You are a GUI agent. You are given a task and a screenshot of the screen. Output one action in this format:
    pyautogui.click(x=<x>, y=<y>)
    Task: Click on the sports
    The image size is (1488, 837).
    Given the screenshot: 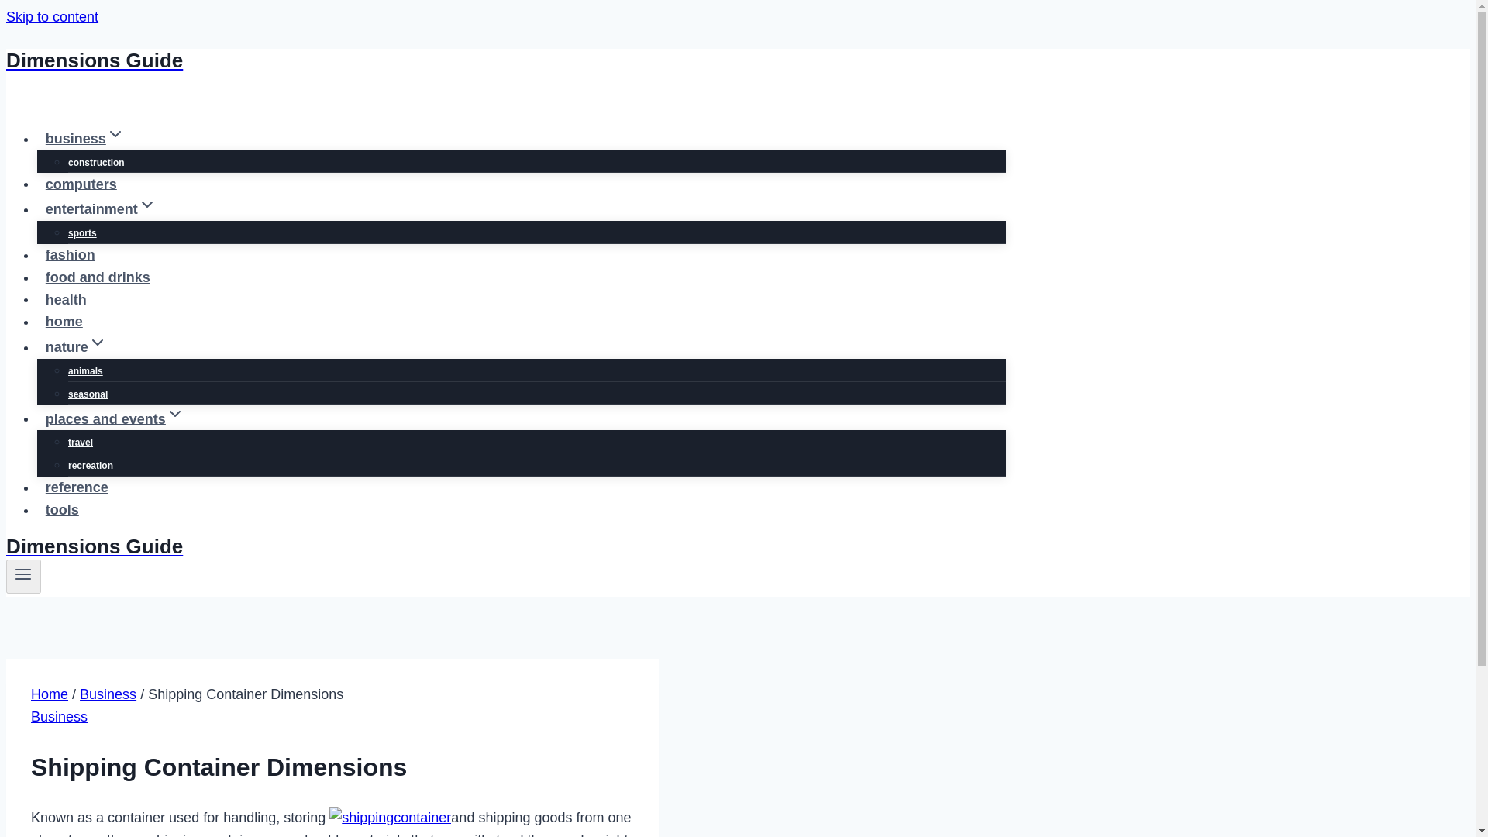 What is the action you would take?
    pyautogui.click(x=82, y=232)
    